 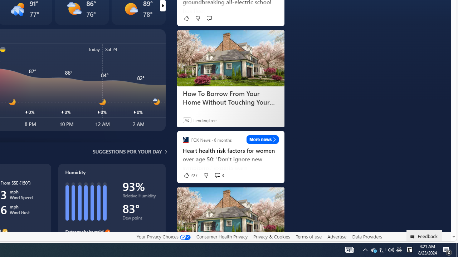 I want to click on Relative Humidity, so click(x=140, y=197).